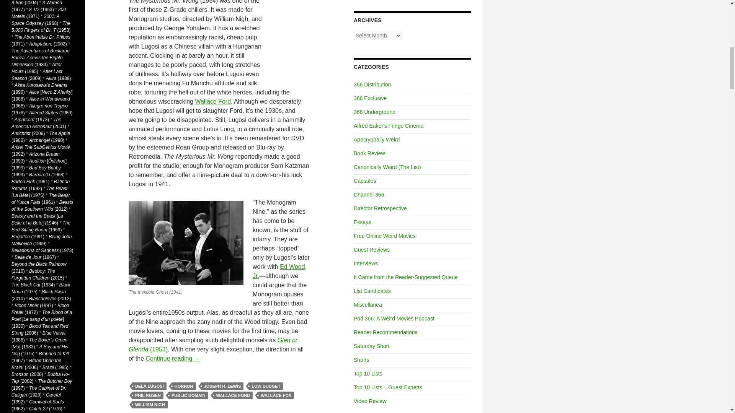  I want to click on WALLACE FORD, so click(233, 395).